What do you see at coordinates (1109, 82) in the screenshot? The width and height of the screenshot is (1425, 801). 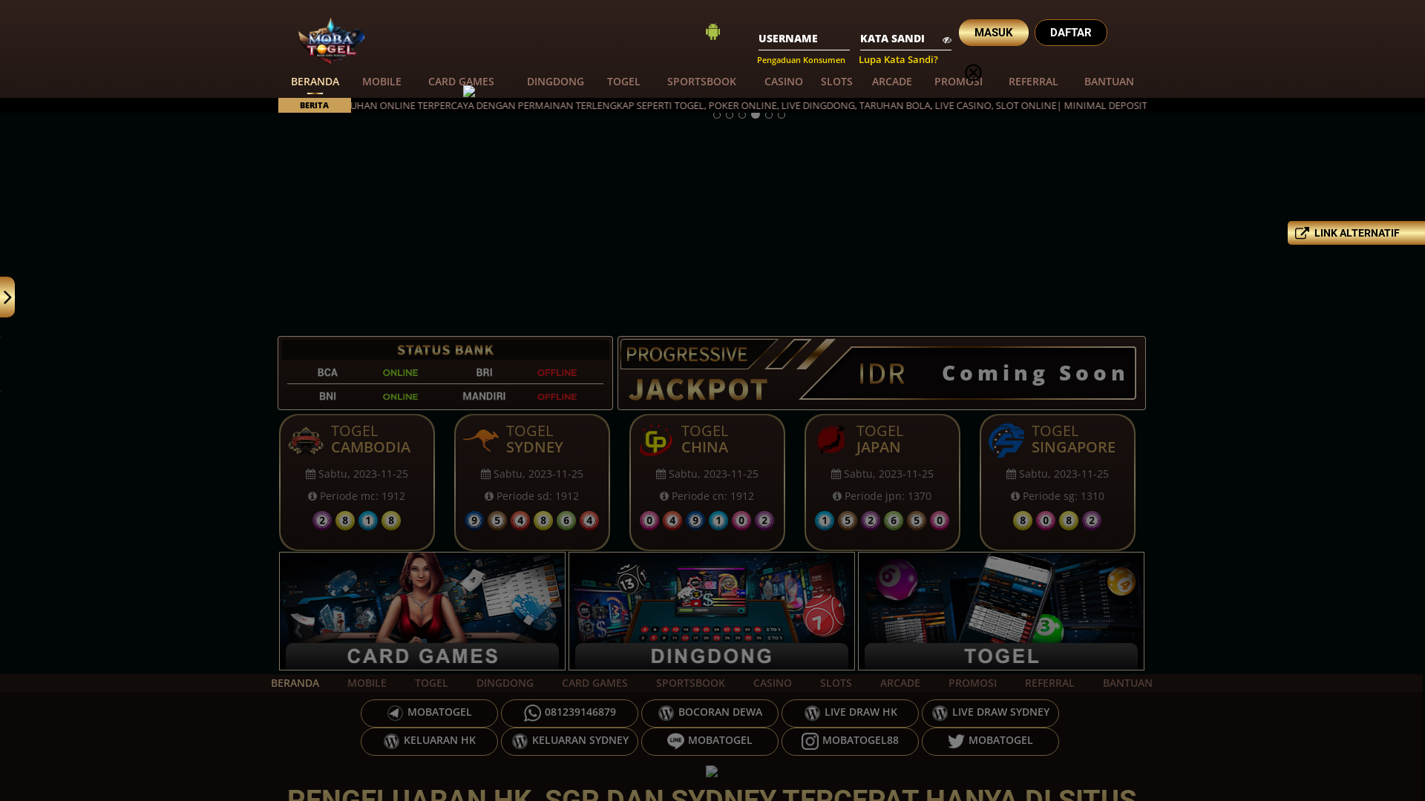 I see `BANTUAN` at bounding box center [1109, 82].